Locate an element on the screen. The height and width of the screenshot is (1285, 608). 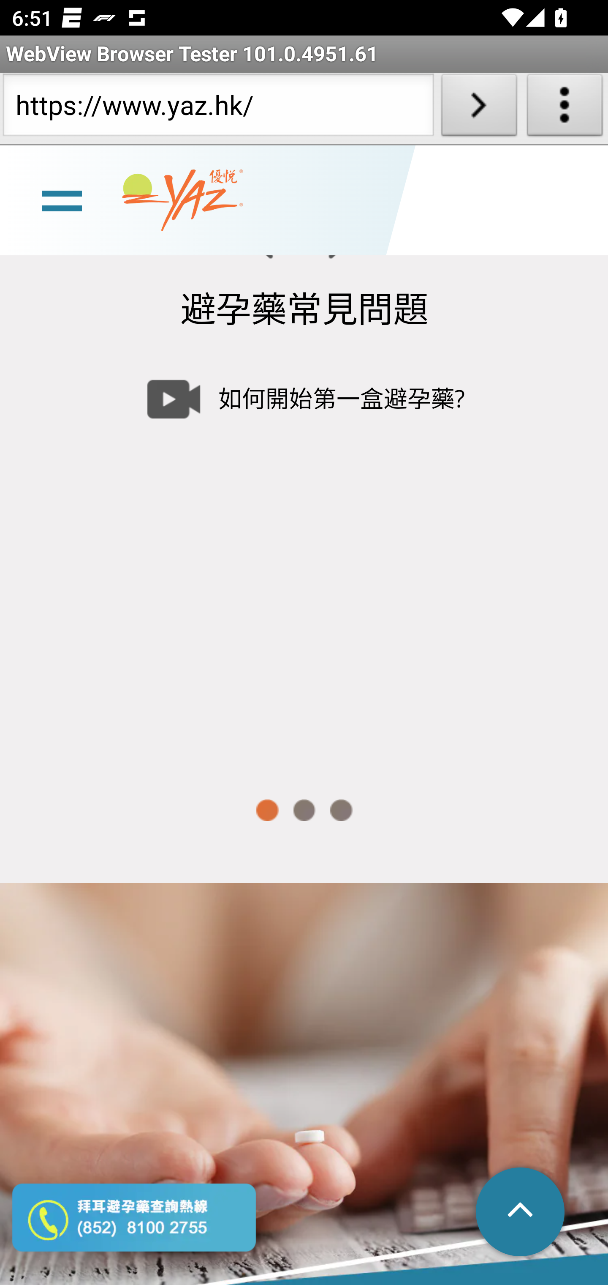
Load URL is located at coordinates (479, 108).